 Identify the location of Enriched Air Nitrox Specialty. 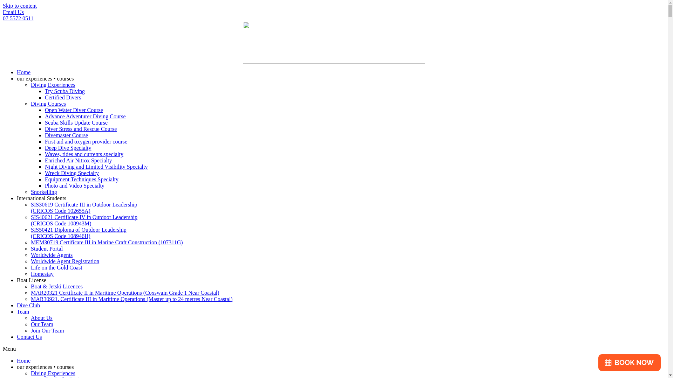
(79, 160).